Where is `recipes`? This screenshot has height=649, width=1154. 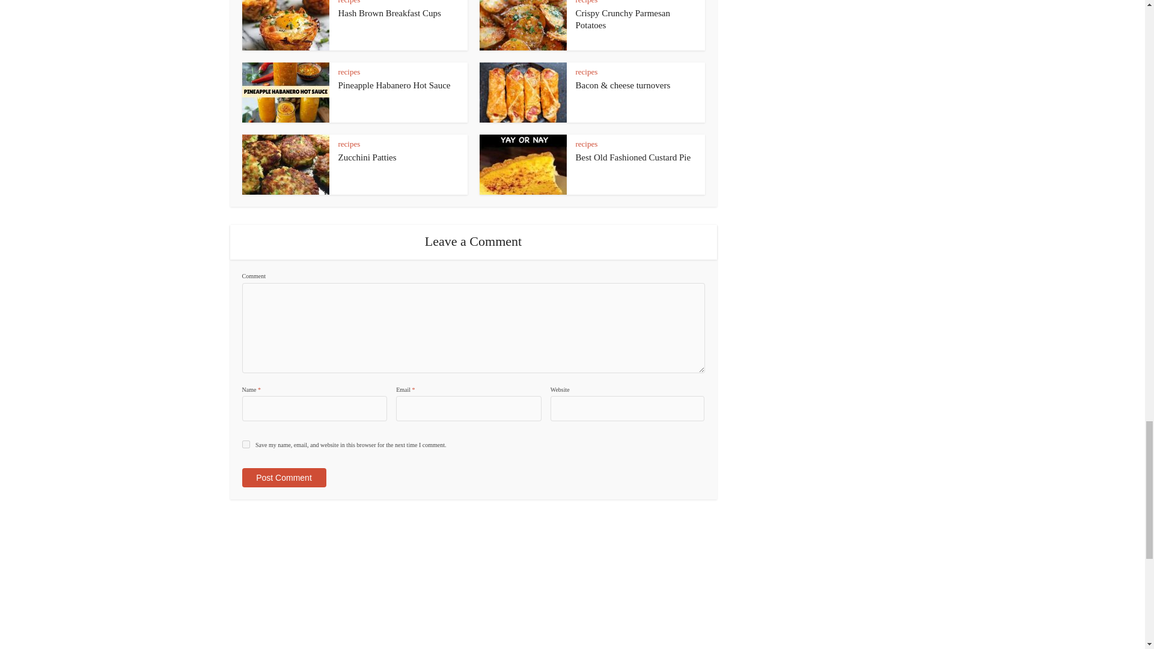
recipes is located at coordinates (587, 144).